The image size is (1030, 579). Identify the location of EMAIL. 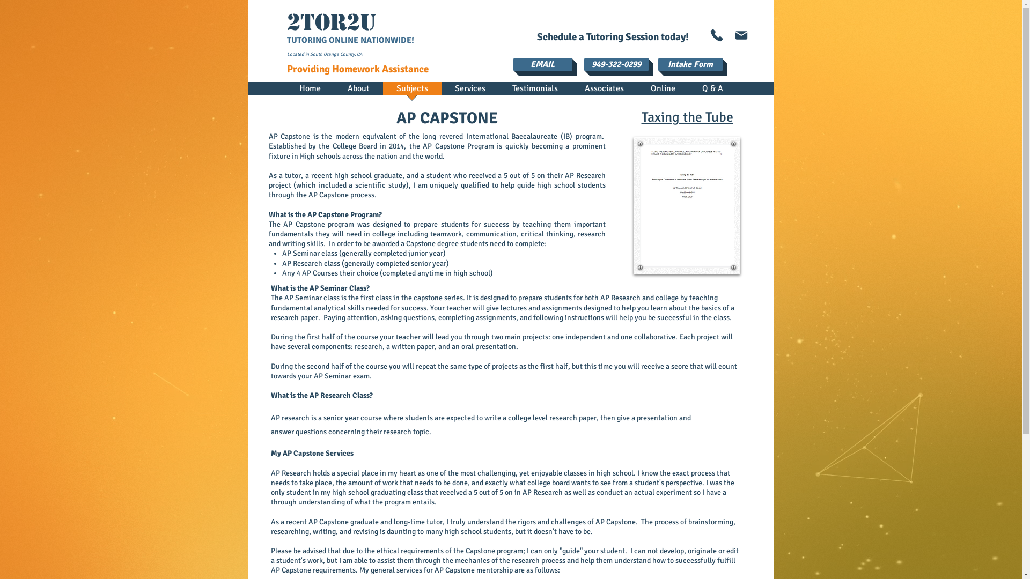
(542, 64).